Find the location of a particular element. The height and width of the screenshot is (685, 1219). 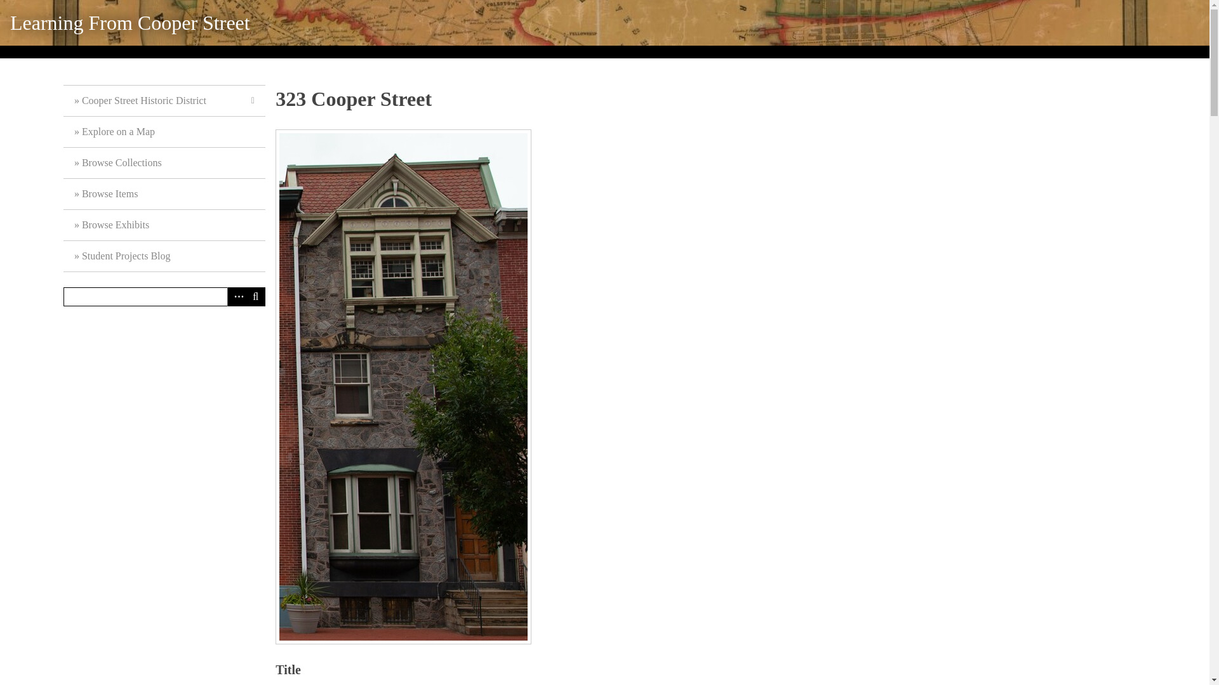

Student Projects Blog is located at coordinates (164, 256).